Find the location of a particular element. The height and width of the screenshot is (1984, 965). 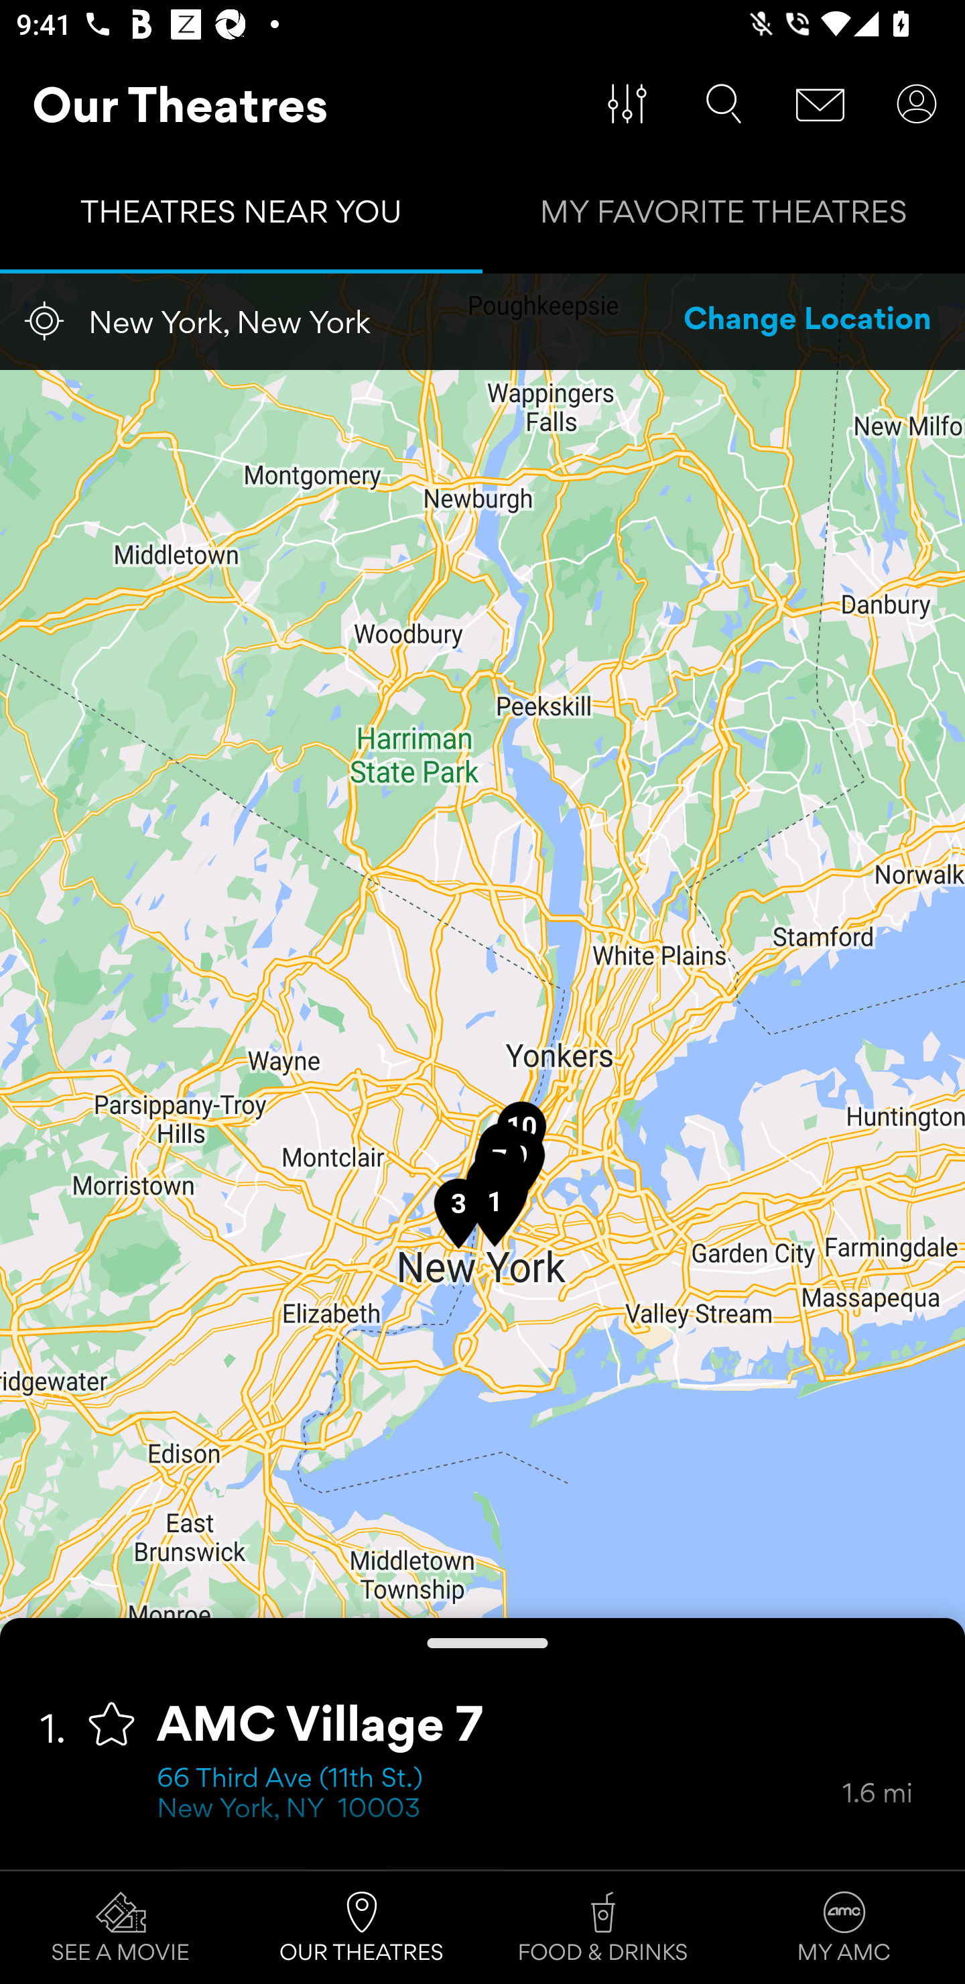

Search is located at coordinates (724, 104).